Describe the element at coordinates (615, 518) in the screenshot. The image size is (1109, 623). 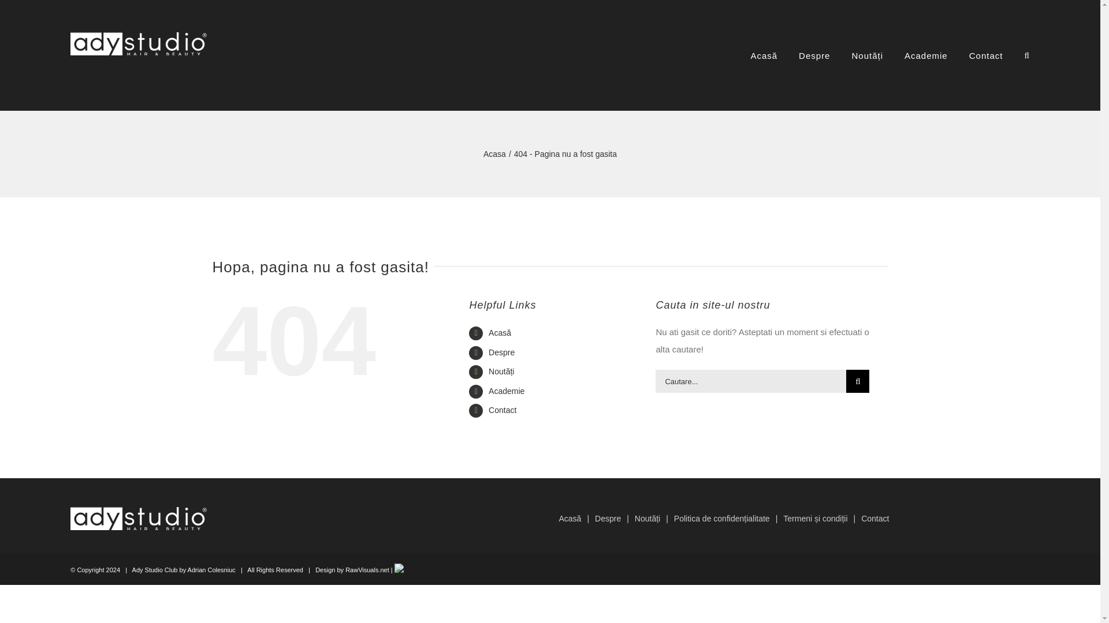
I see `Despre` at that location.